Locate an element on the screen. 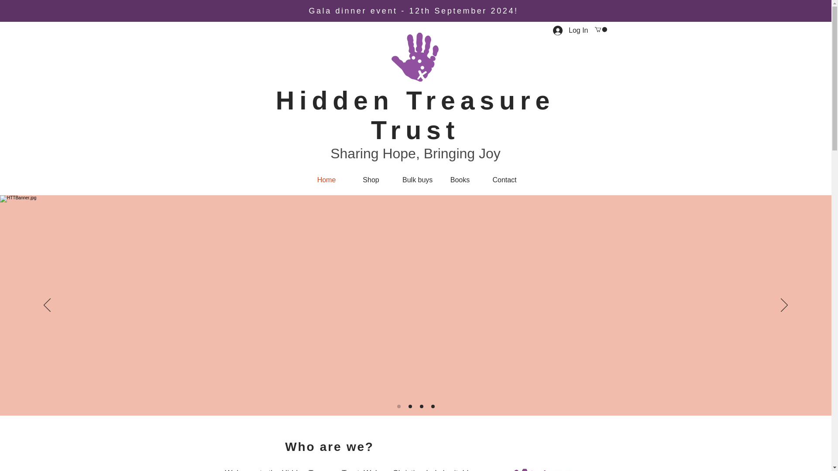  Shop is located at coordinates (371, 180).